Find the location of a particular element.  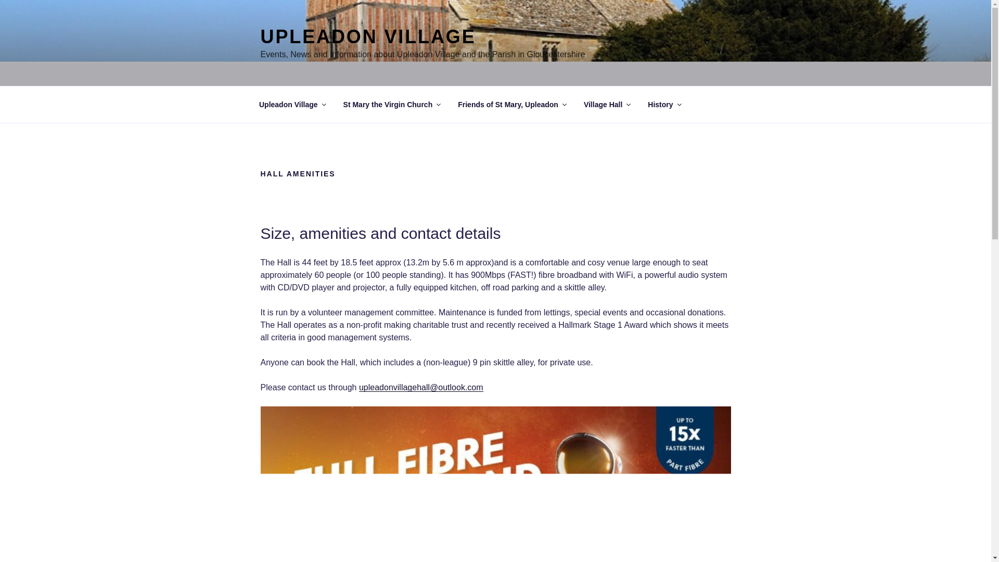

Upleadon Village is located at coordinates (291, 104).